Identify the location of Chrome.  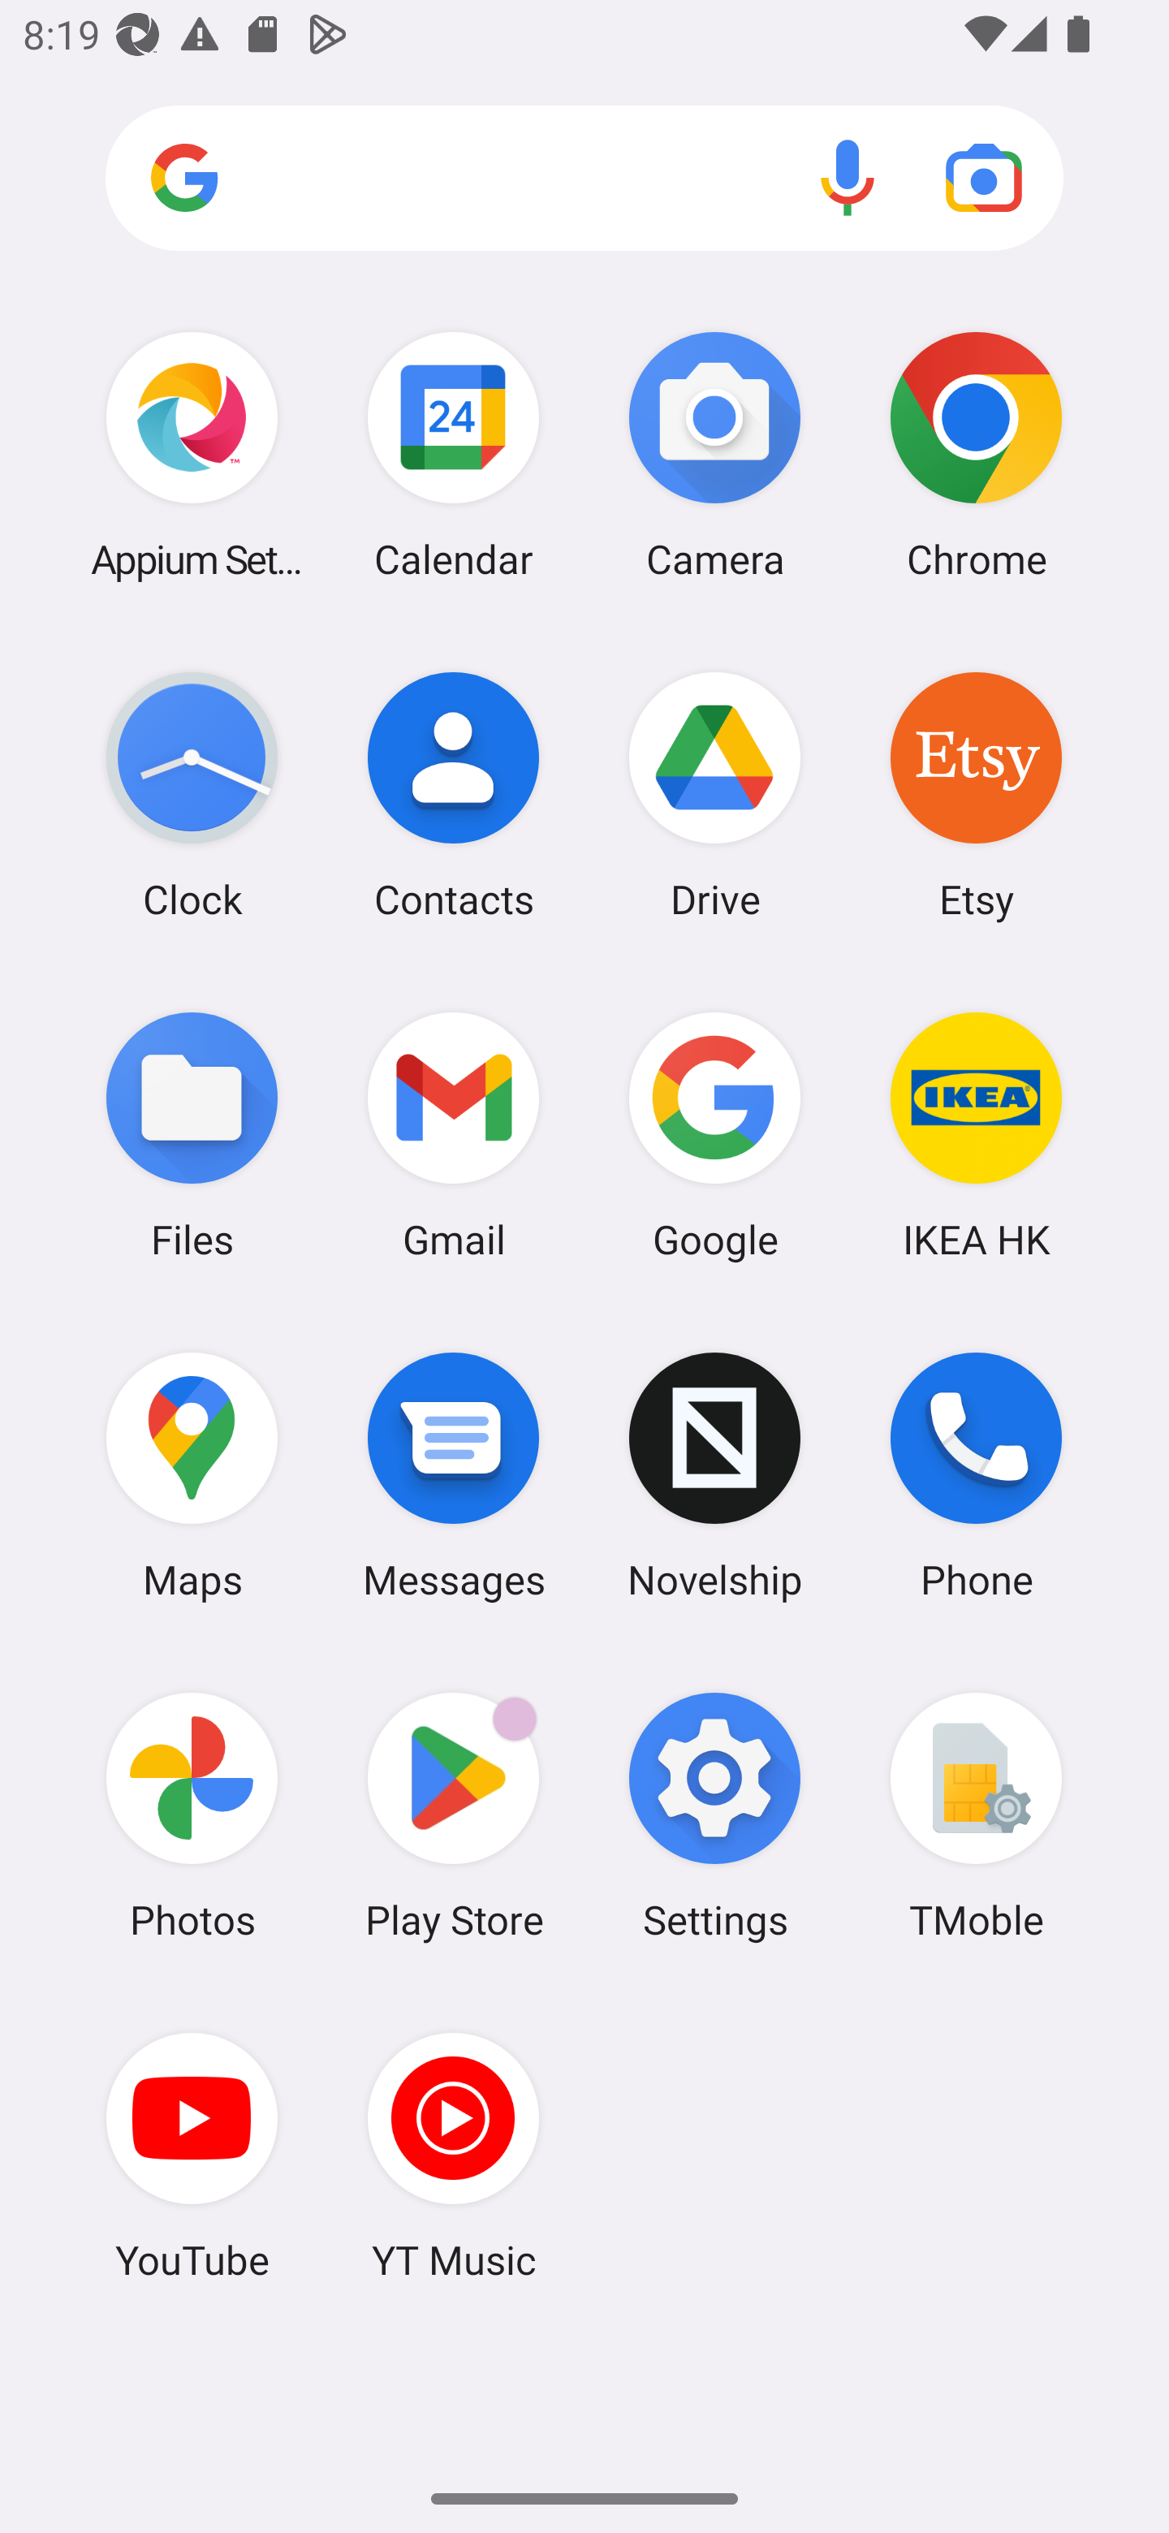
(976, 455).